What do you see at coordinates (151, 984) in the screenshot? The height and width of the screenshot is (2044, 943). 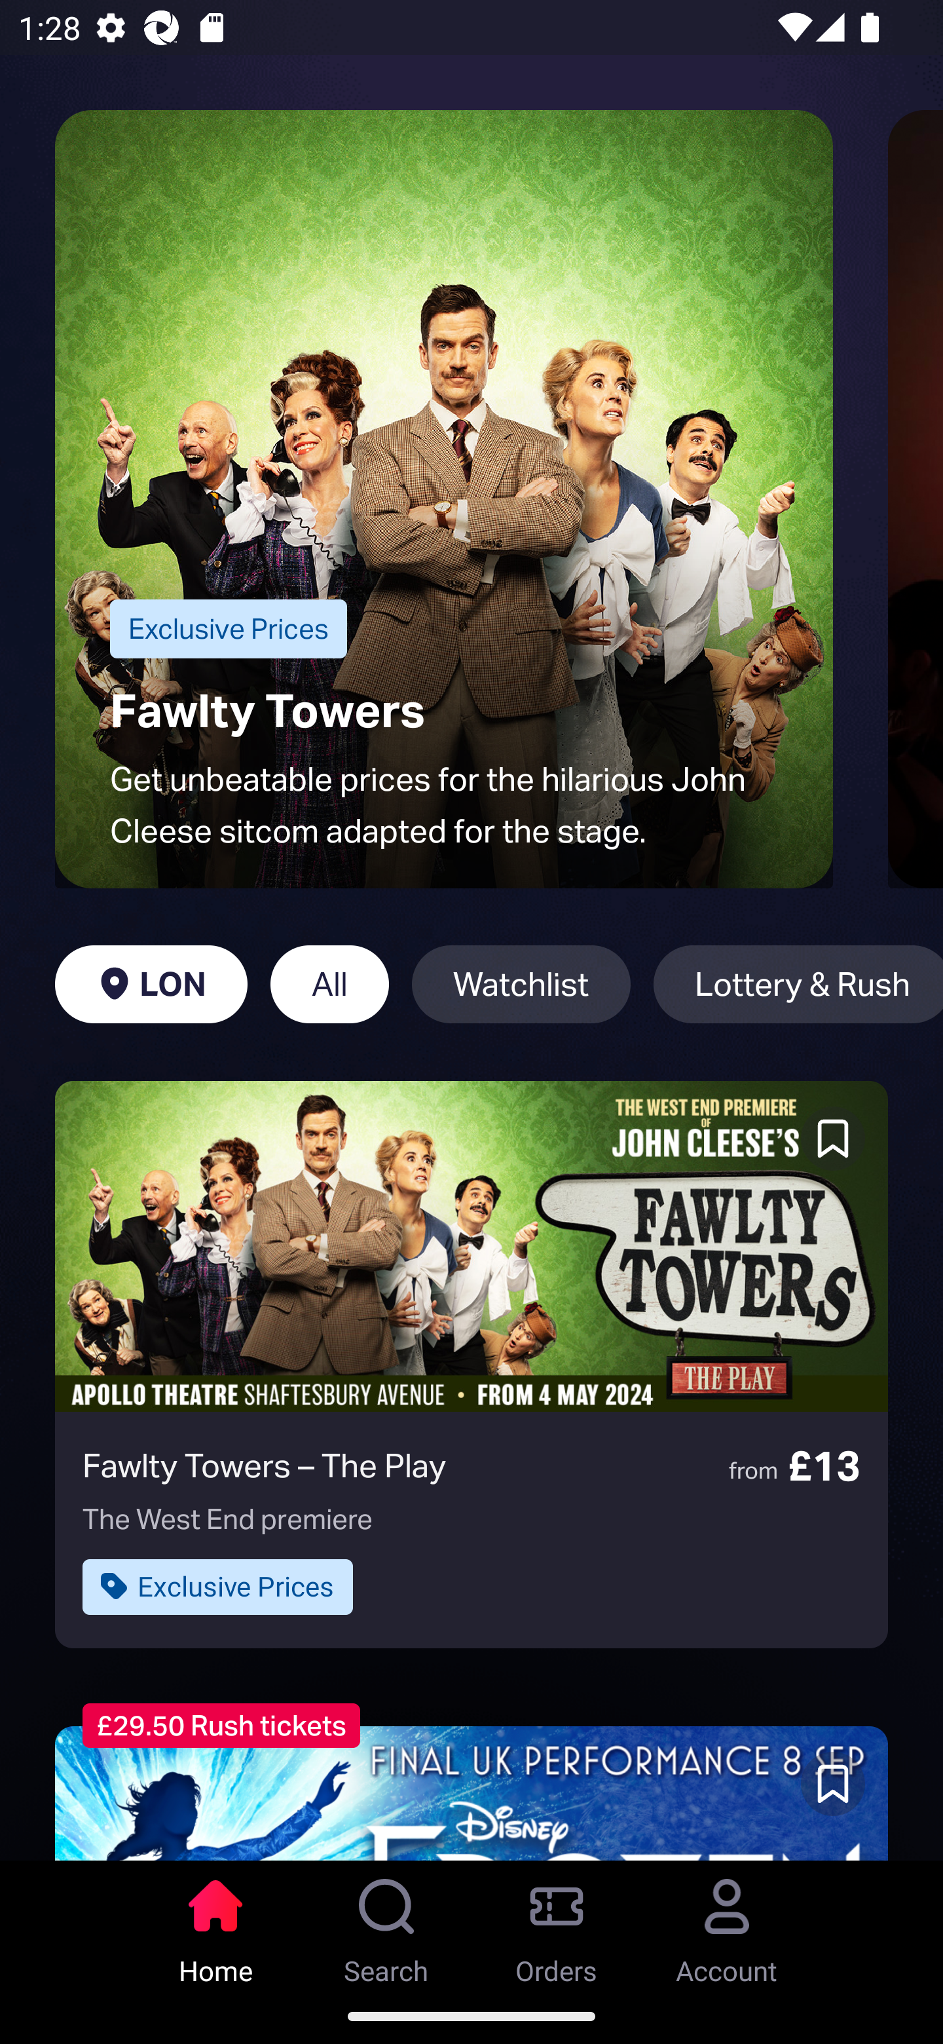 I see `LON` at bounding box center [151, 984].